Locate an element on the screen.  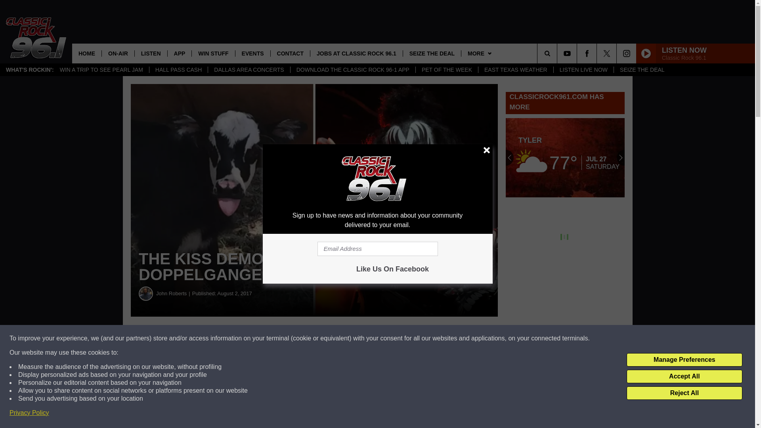
EAST TEXAS WEATHER is located at coordinates (515, 70).